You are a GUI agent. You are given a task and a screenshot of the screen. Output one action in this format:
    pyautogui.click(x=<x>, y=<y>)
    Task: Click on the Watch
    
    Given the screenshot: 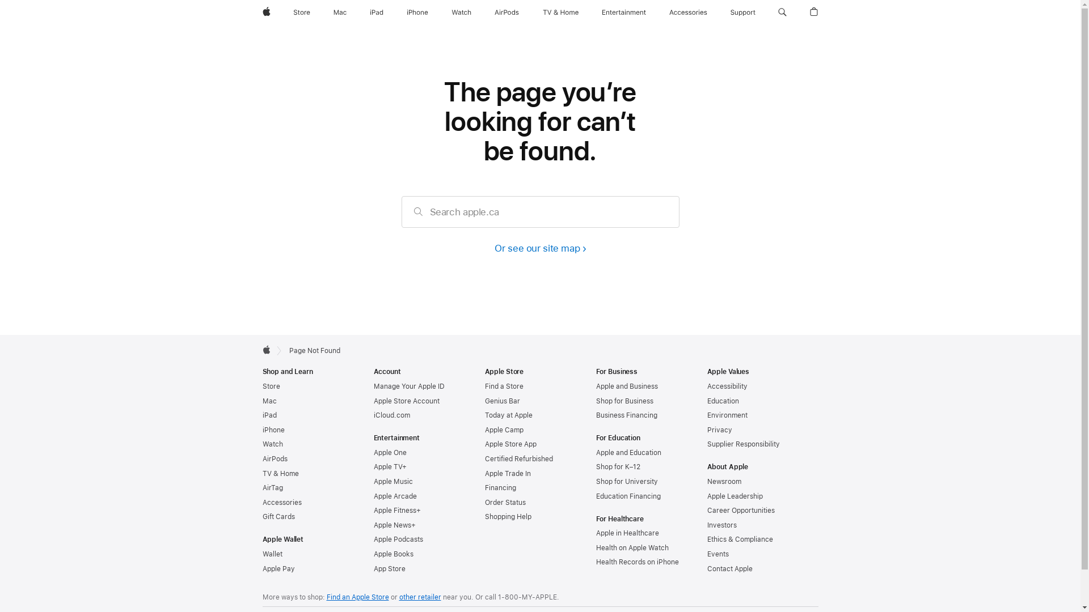 What is the action you would take?
    pyautogui.click(x=272, y=444)
    